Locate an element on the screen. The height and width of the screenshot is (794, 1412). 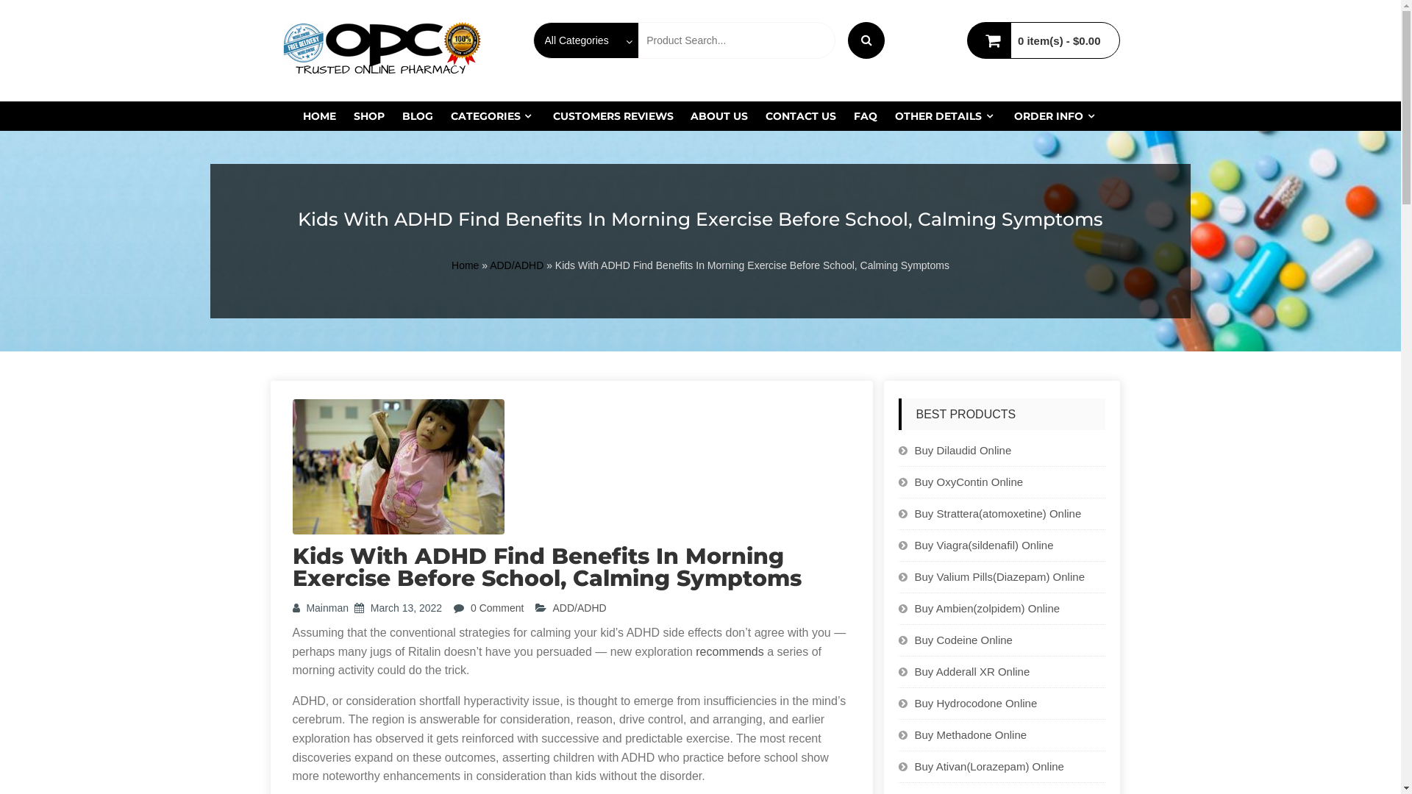
ORDER INFO is located at coordinates (1056, 116).